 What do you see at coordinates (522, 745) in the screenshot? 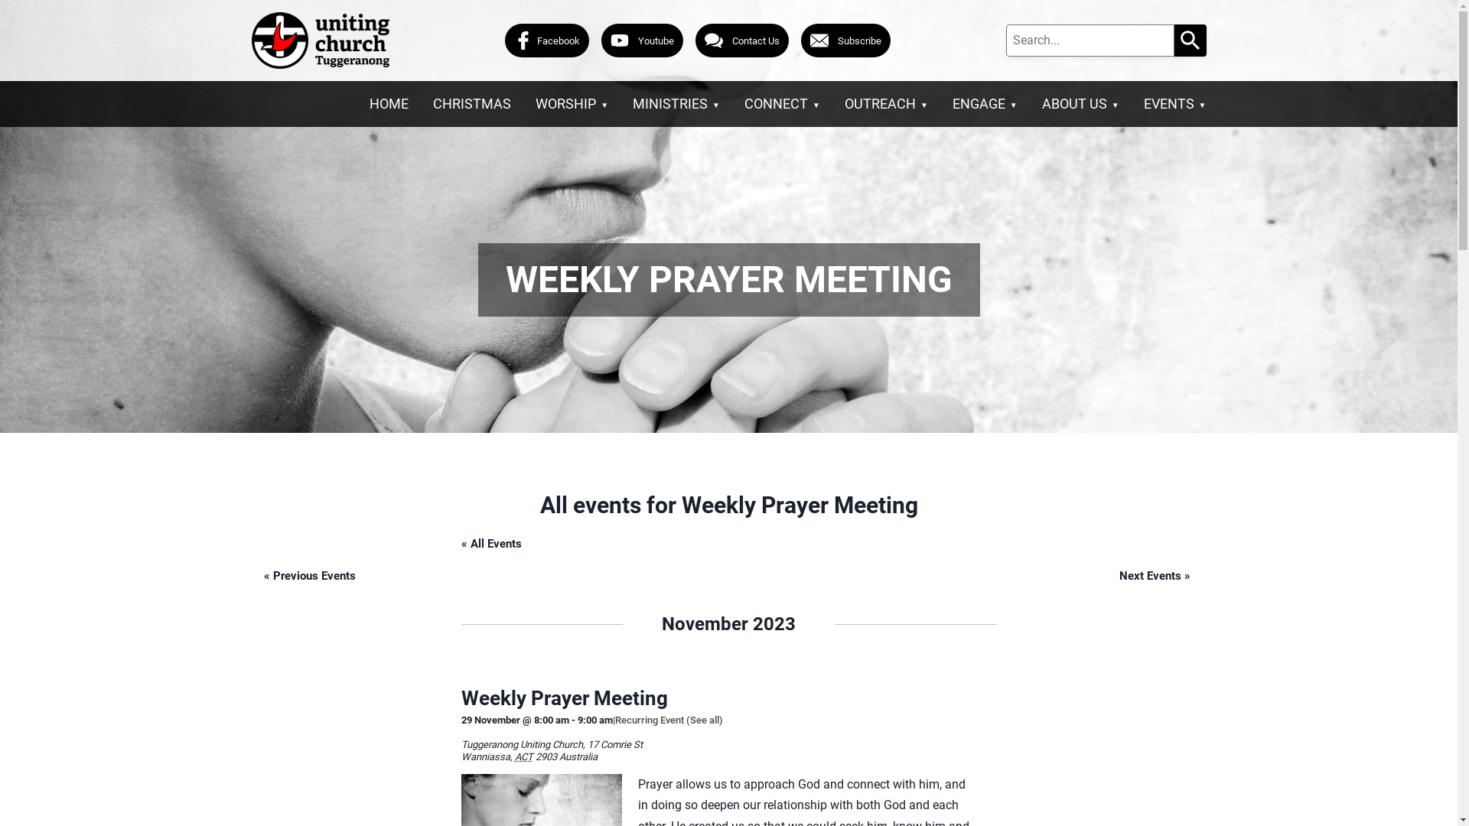
I see `Tuggeranong Uniting Church` at bounding box center [522, 745].